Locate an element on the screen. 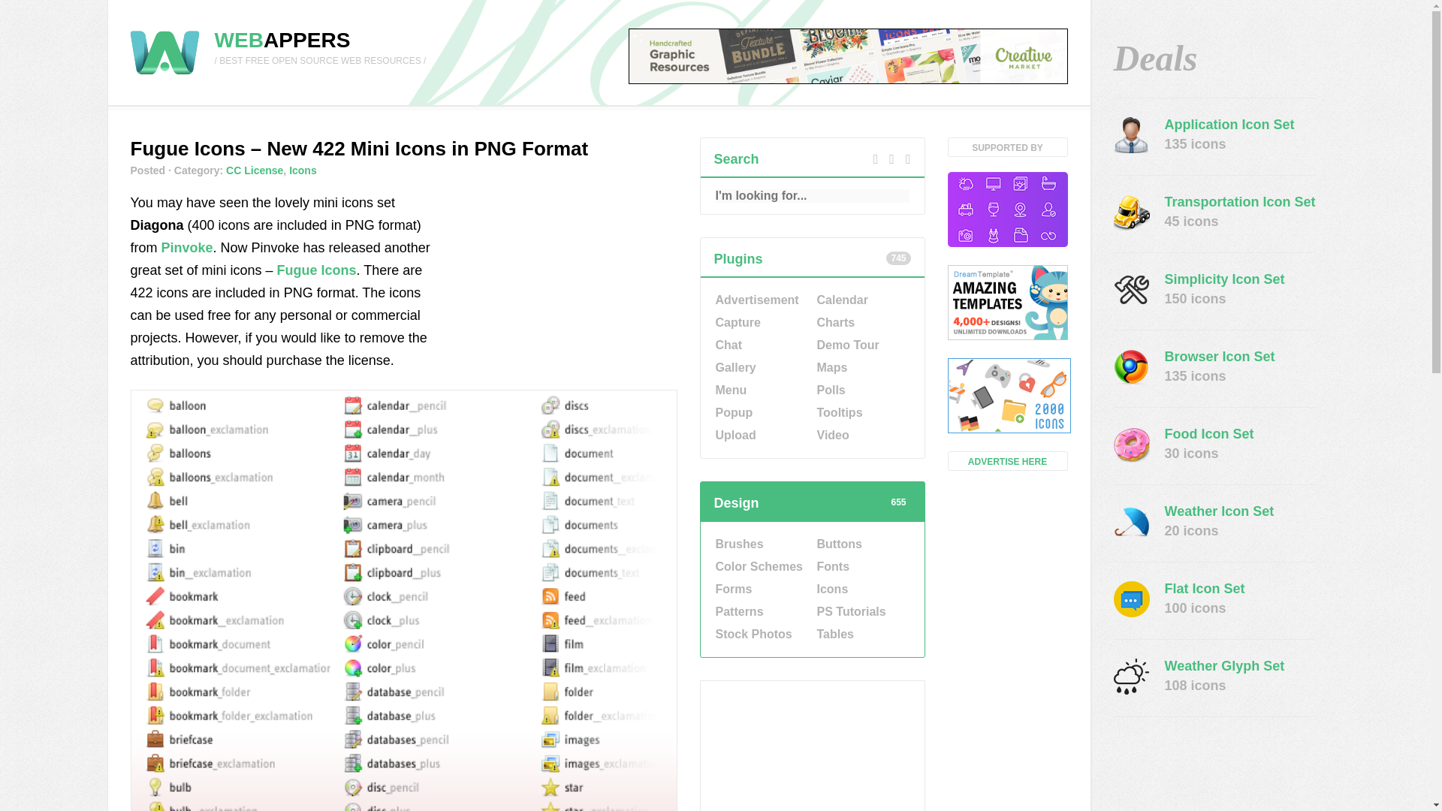 Image resolution: width=1442 pixels, height=811 pixels. Capture is located at coordinates (760, 322).